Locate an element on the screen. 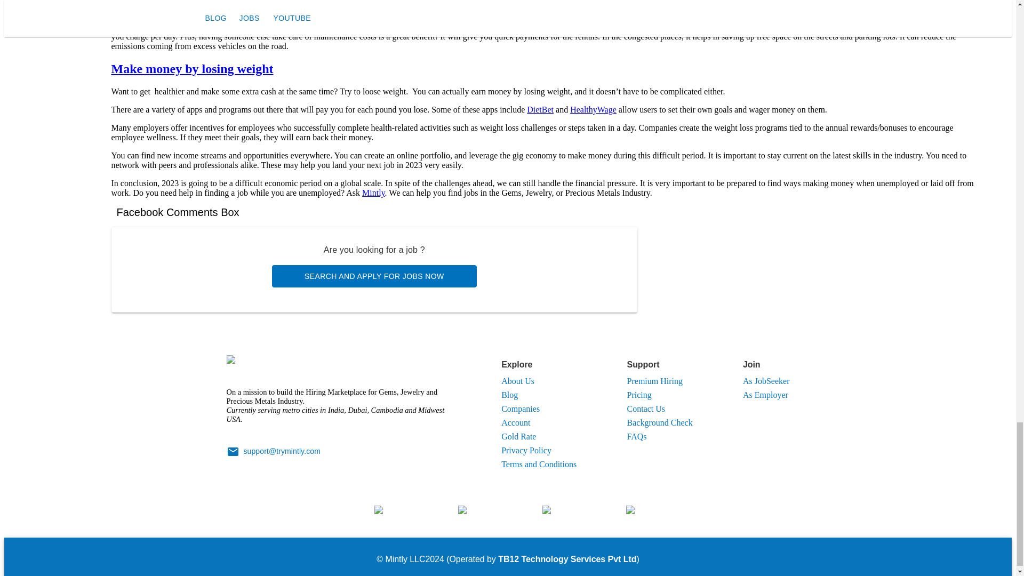  Make money by losing weight is located at coordinates (192, 68).